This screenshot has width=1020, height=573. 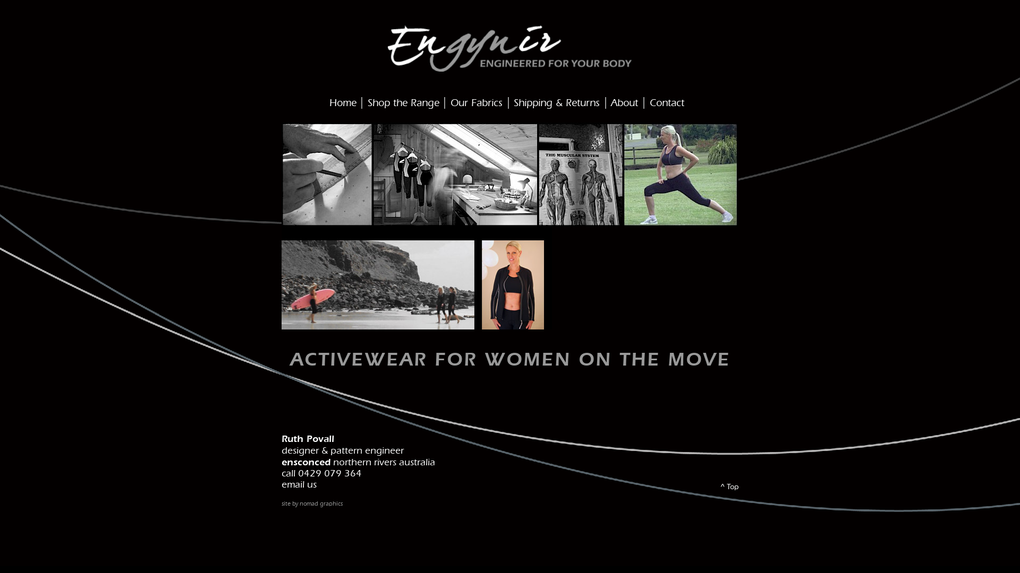 I want to click on Contact, so click(x=667, y=104).